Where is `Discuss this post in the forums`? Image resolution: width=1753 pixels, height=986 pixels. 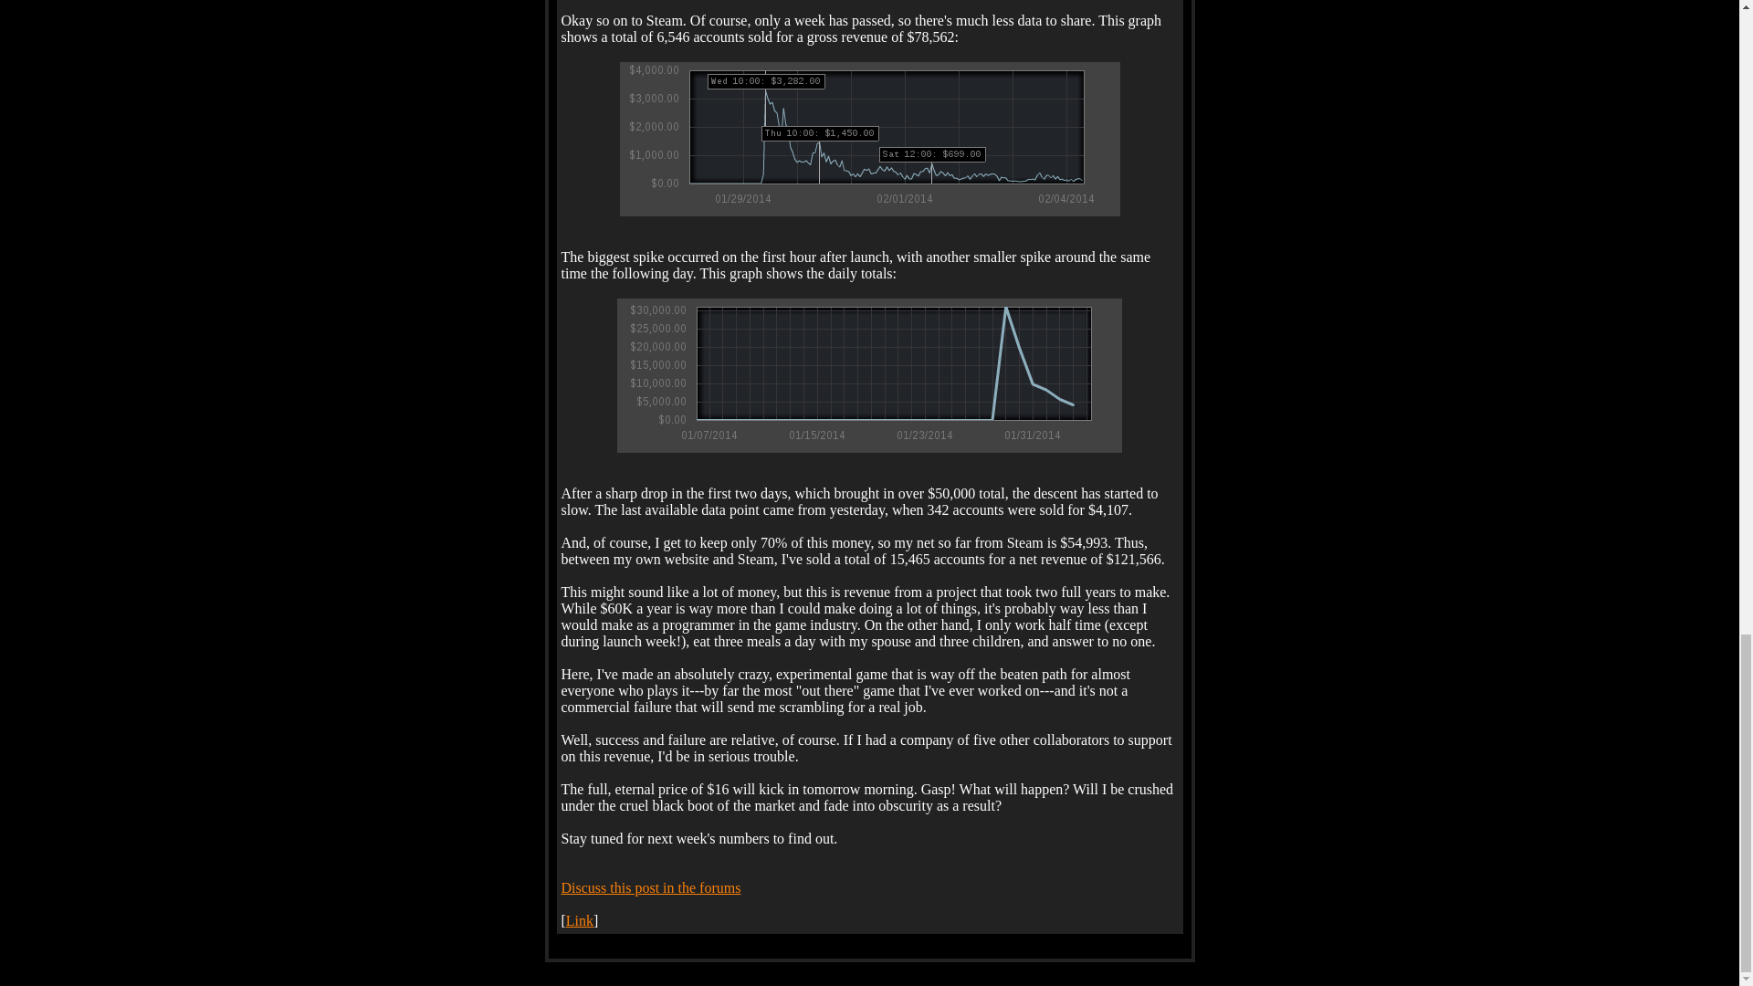 Discuss this post in the forums is located at coordinates (650, 887).